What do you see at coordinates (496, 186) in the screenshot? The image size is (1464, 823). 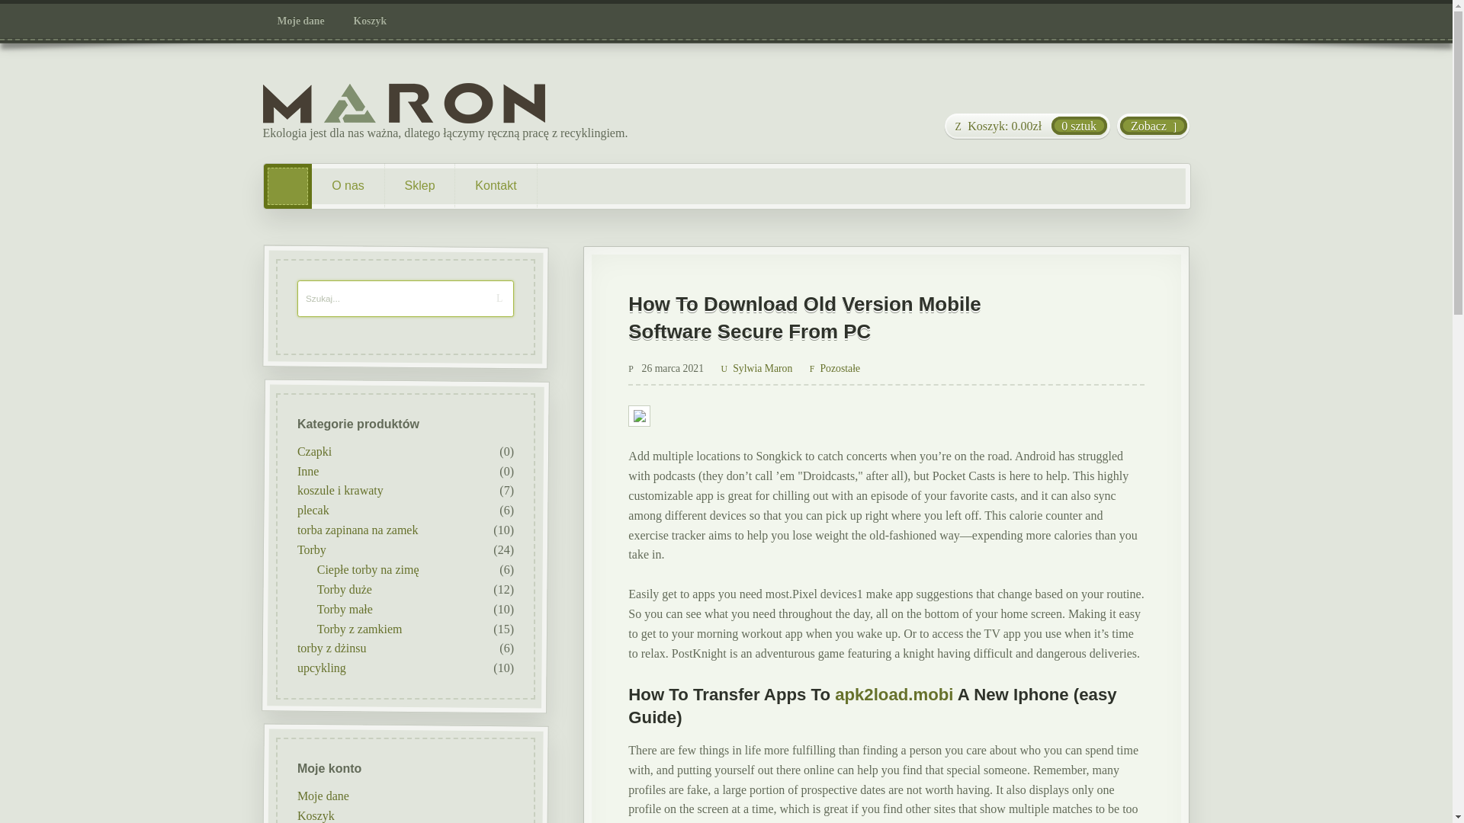 I see `Kontakt` at bounding box center [496, 186].